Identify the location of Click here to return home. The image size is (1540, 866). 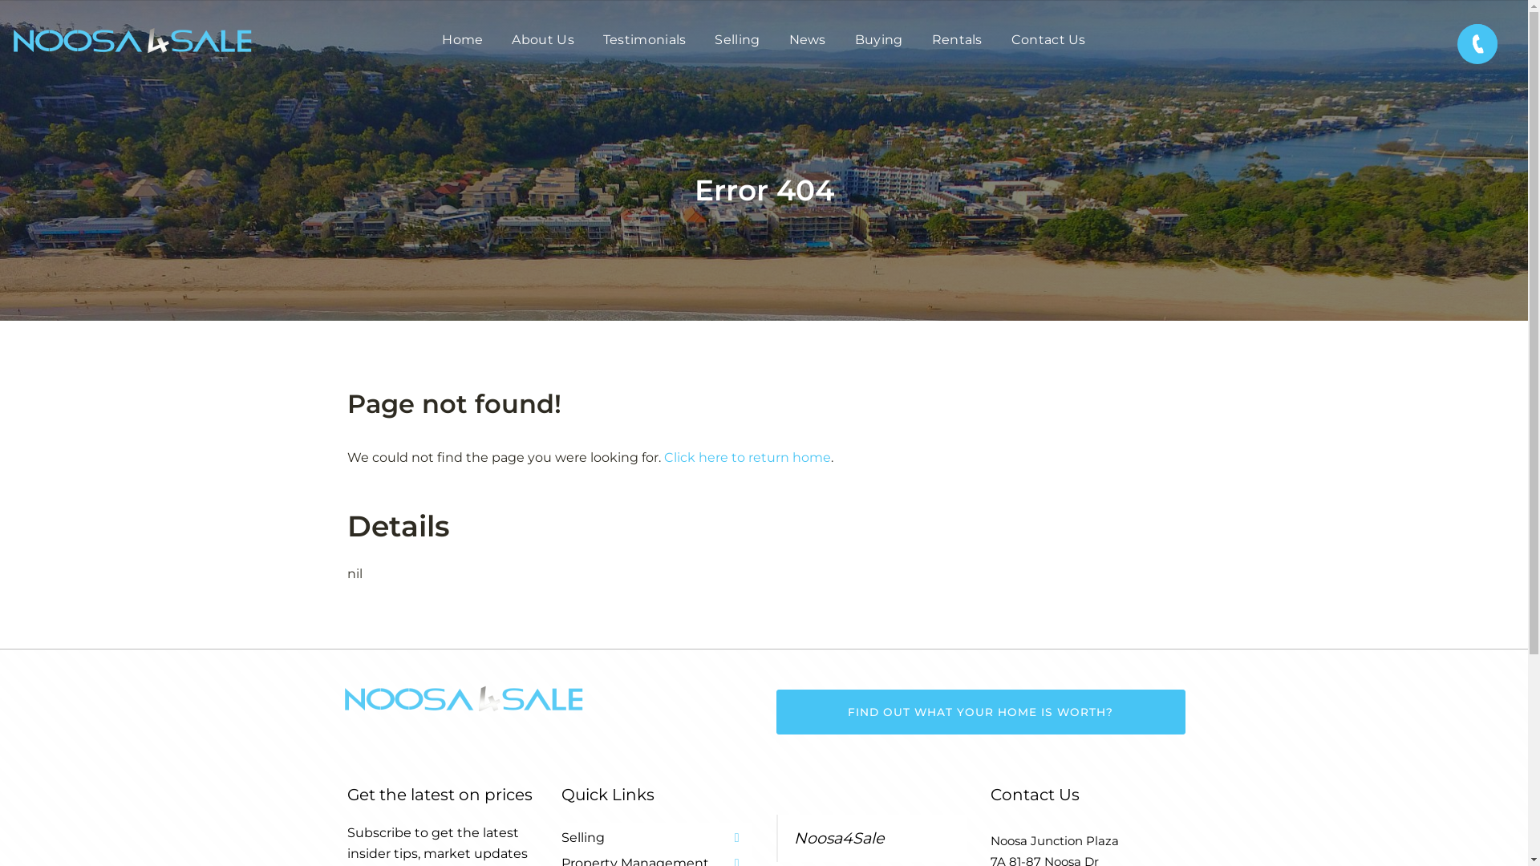
(748, 457).